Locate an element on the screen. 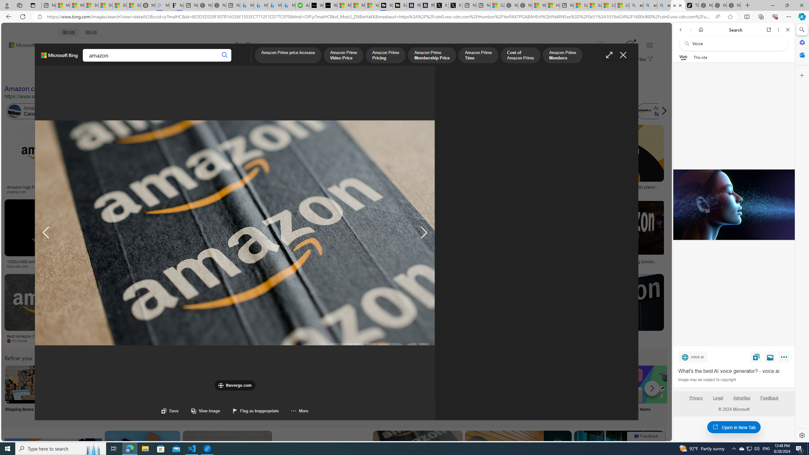  IMAGES is located at coordinates (87, 63).